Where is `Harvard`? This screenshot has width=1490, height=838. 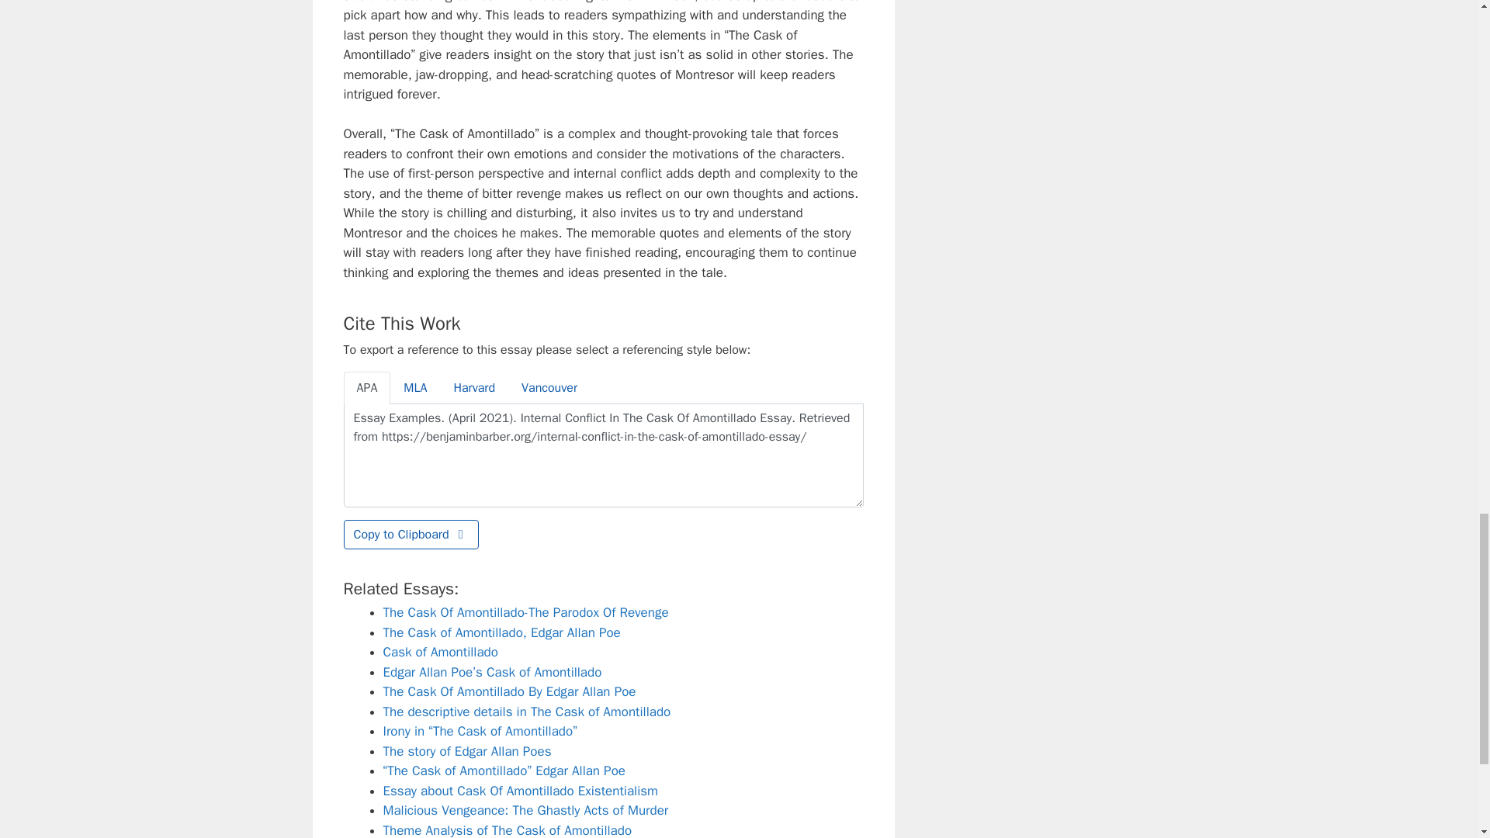 Harvard is located at coordinates (473, 388).